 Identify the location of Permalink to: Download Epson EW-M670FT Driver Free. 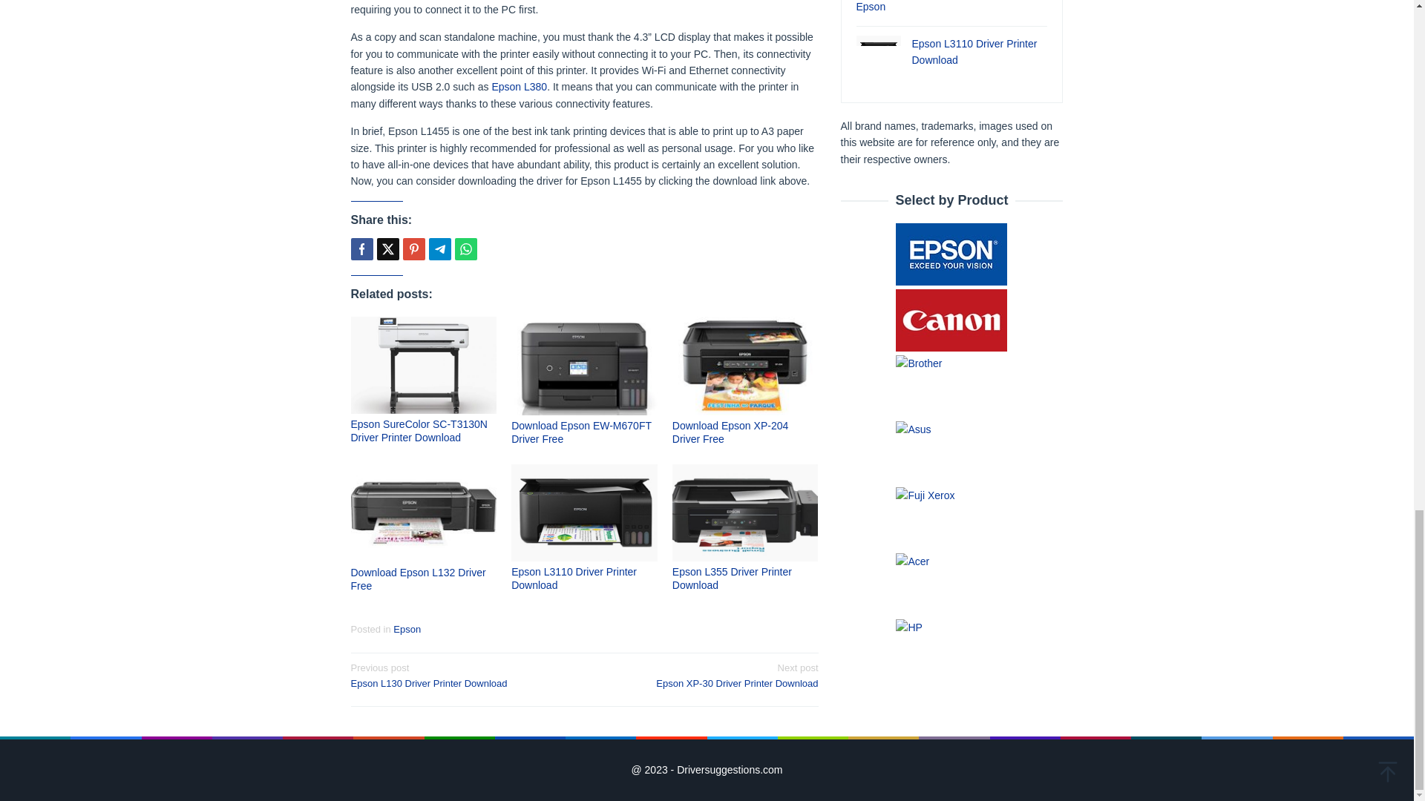
(584, 366).